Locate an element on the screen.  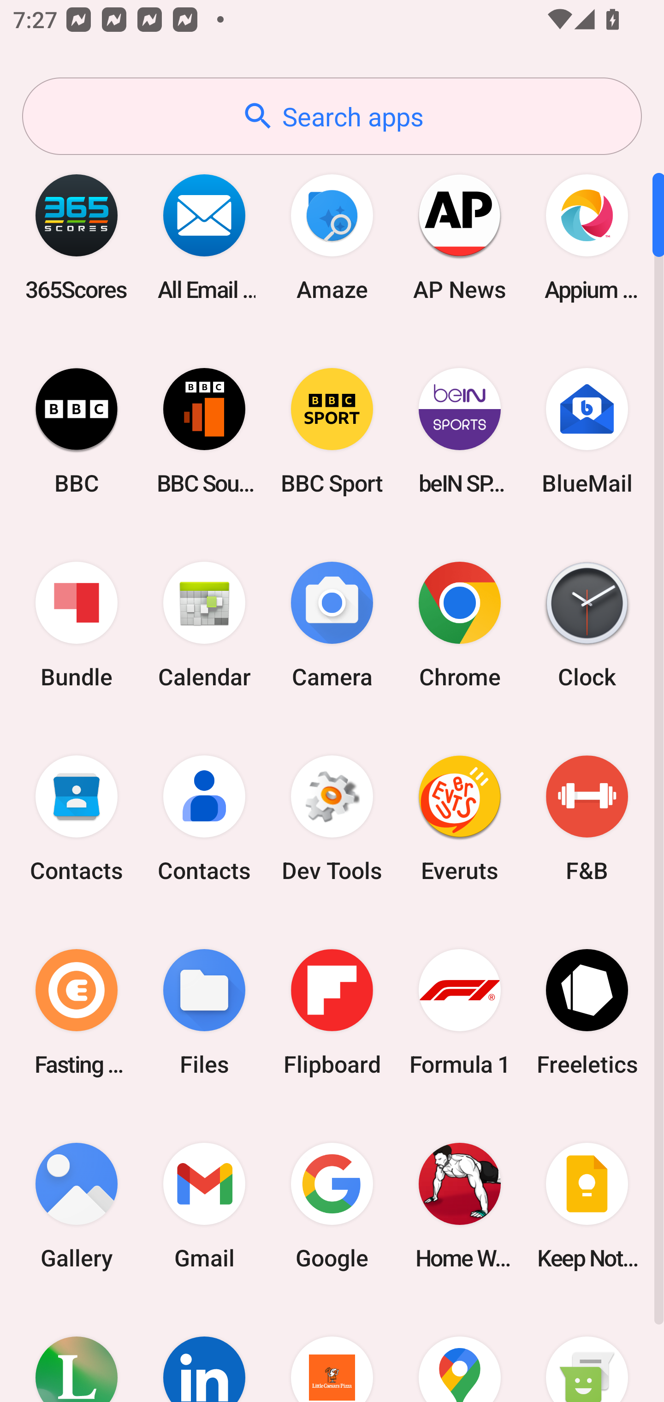
Lifesum is located at coordinates (77, 1352).